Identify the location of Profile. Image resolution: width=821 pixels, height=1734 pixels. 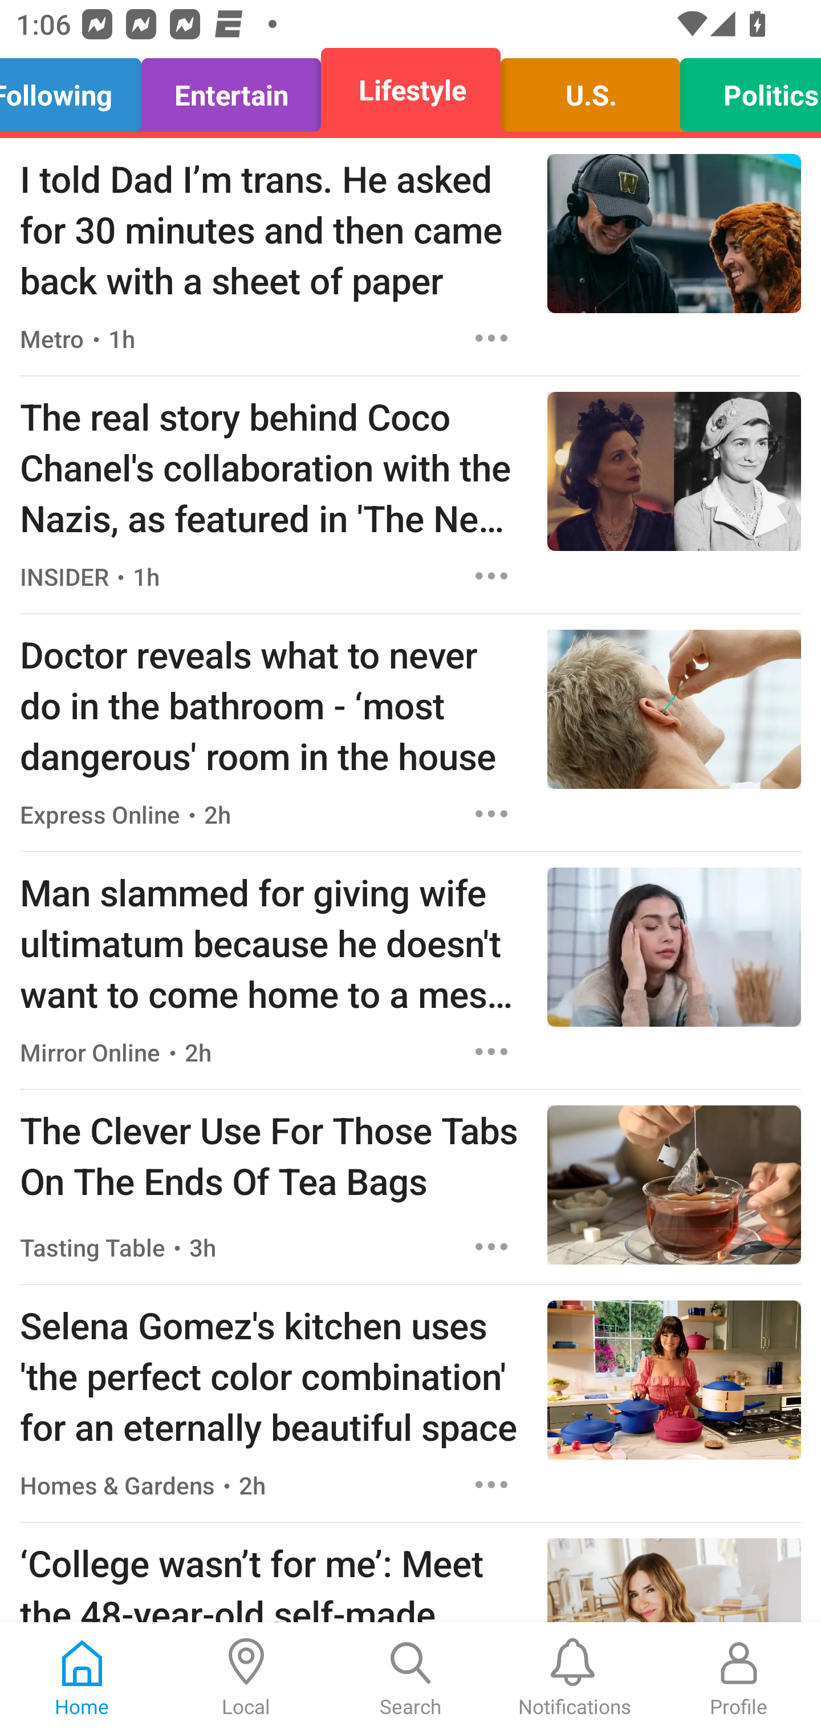
(739, 1678).